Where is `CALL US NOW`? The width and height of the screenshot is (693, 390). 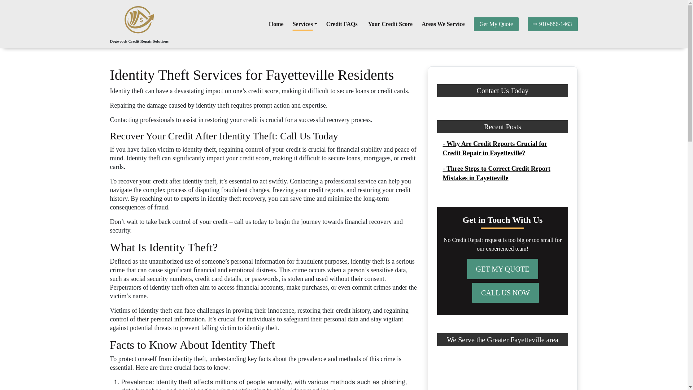 CALL US NOW is located at coordinates (505, 293).